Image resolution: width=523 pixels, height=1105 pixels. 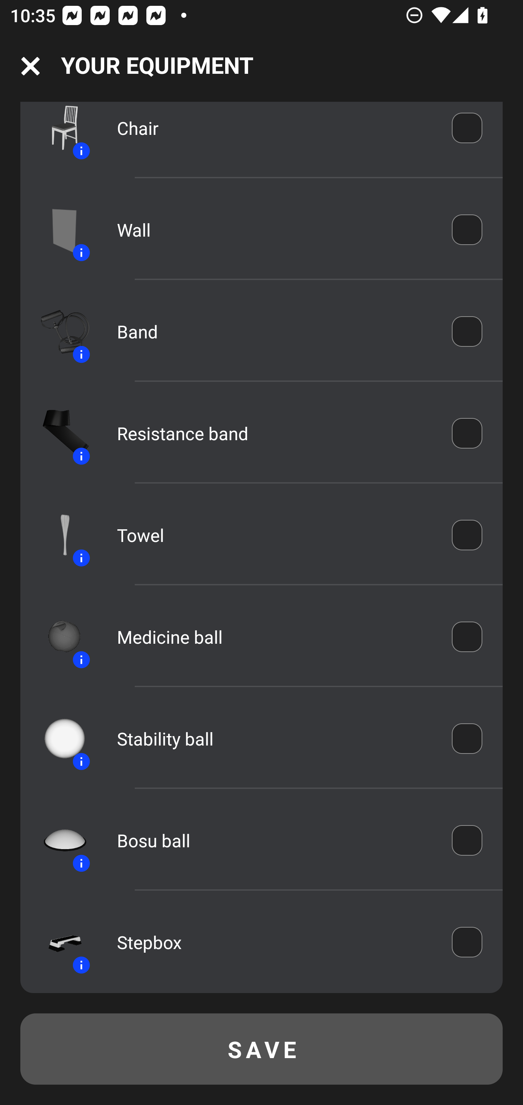 I want to click on Equipment icon Information icon, so click(x=58, y=739).